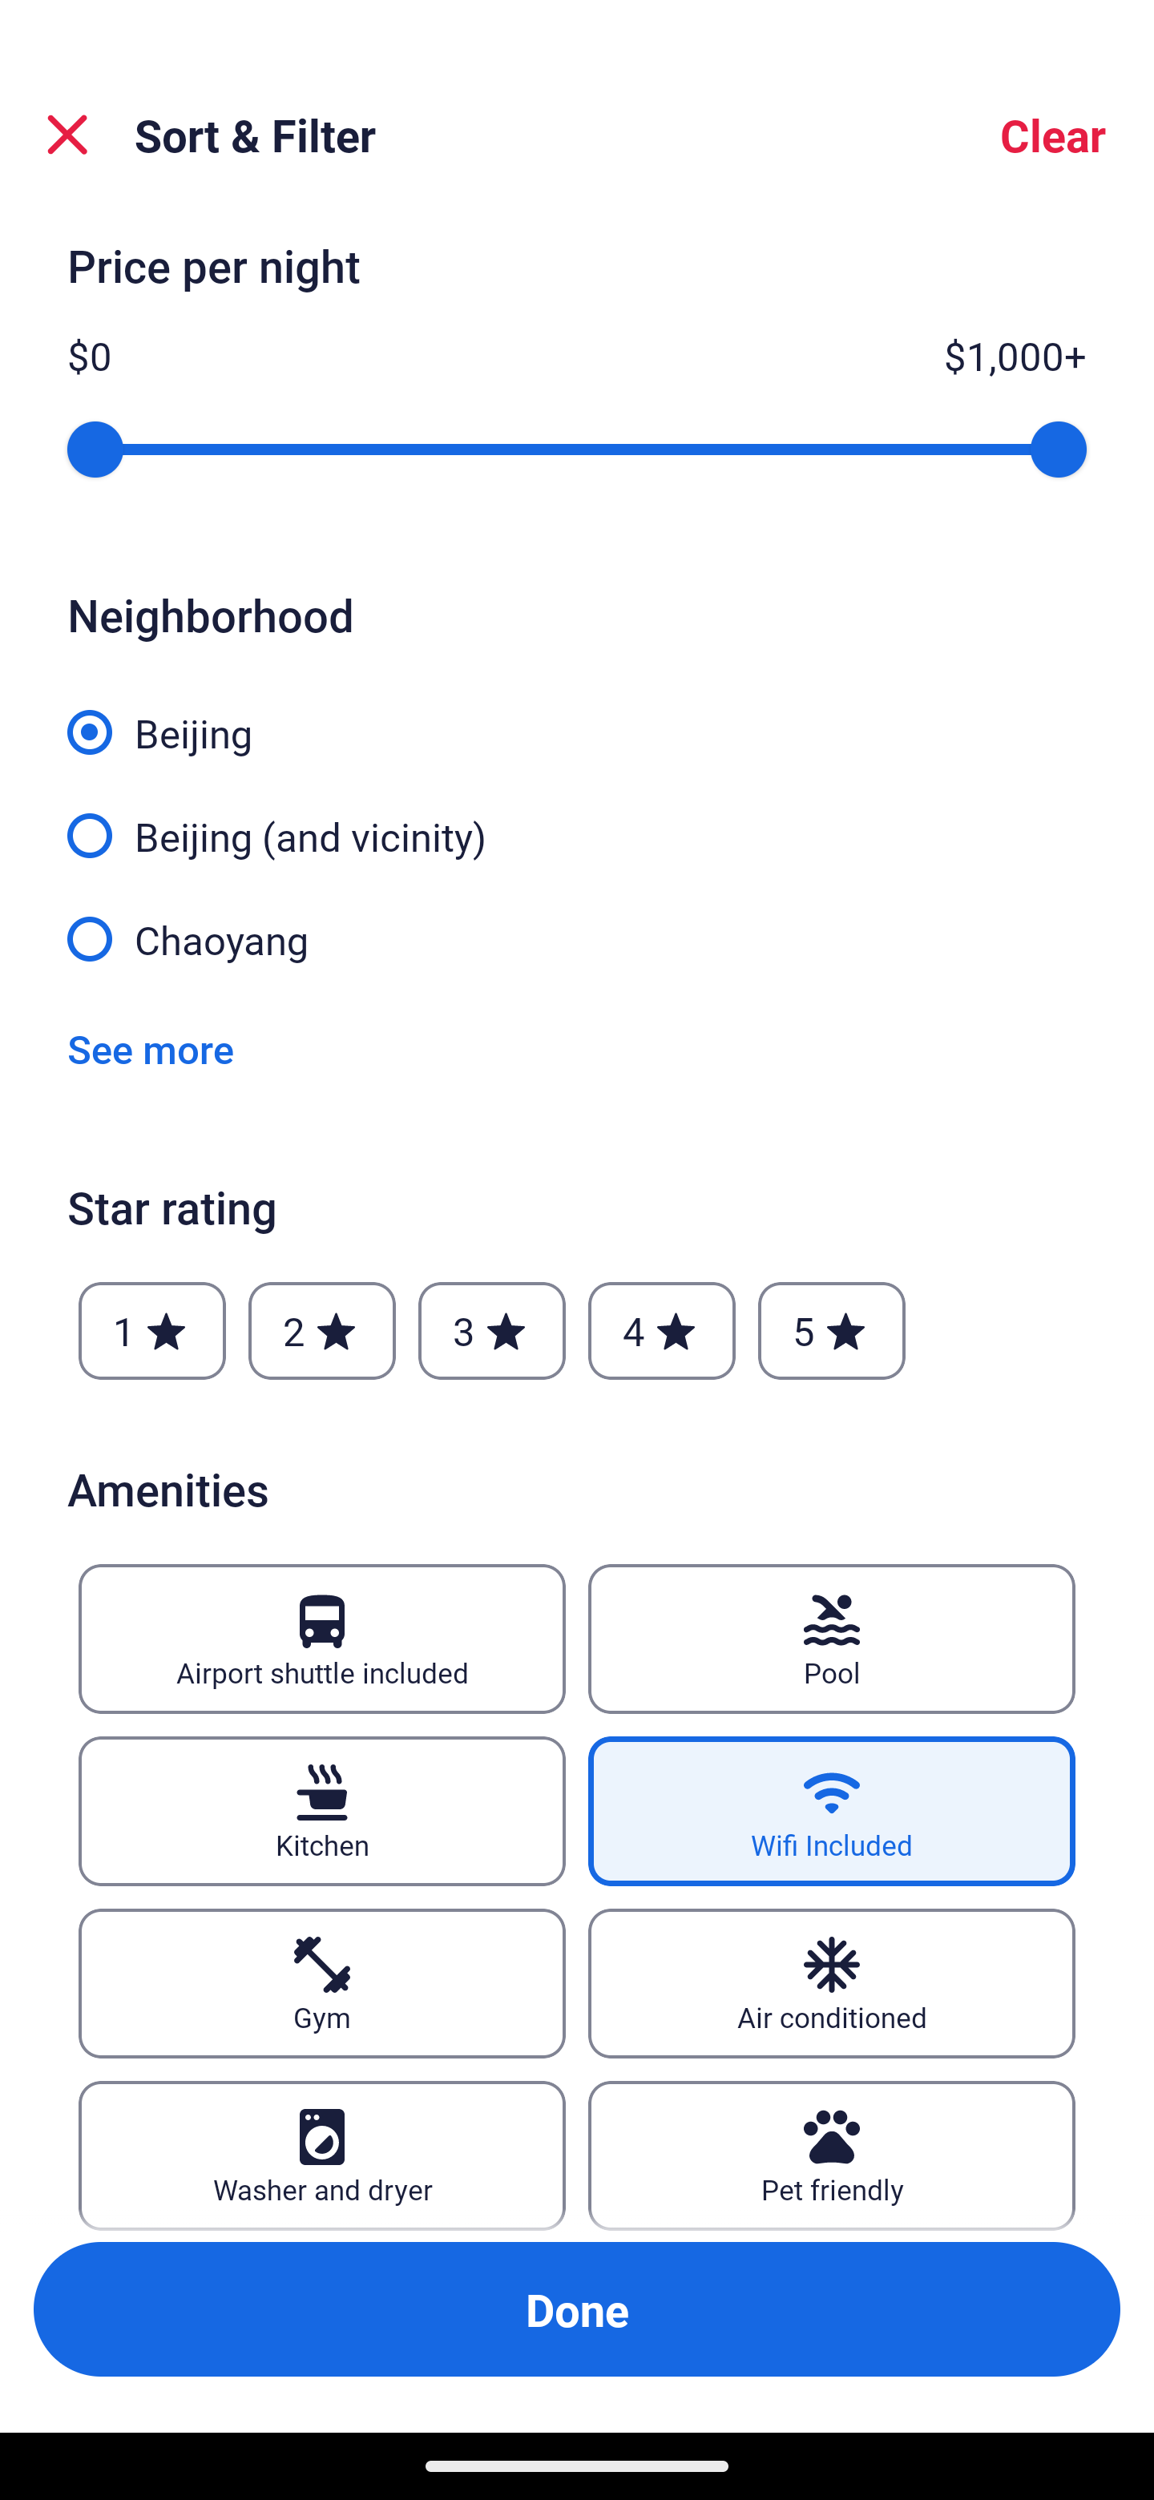  Describe the element at coordinates (321, 1982) in the screenshot. I see `Gym` at that location.